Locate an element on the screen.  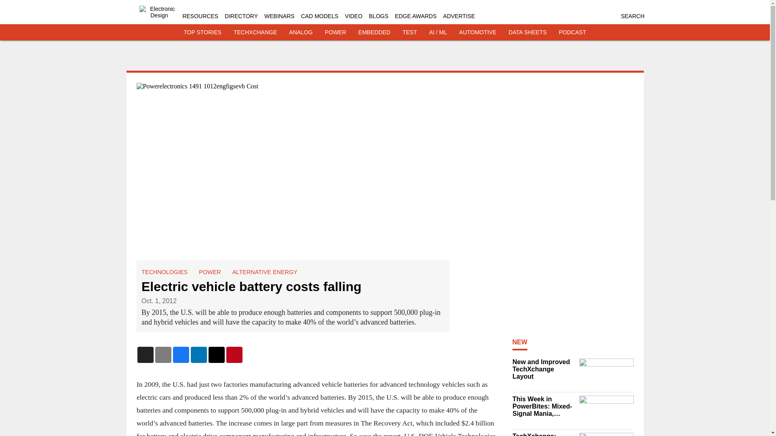
BLOGS is located at coordinates (379, 16).